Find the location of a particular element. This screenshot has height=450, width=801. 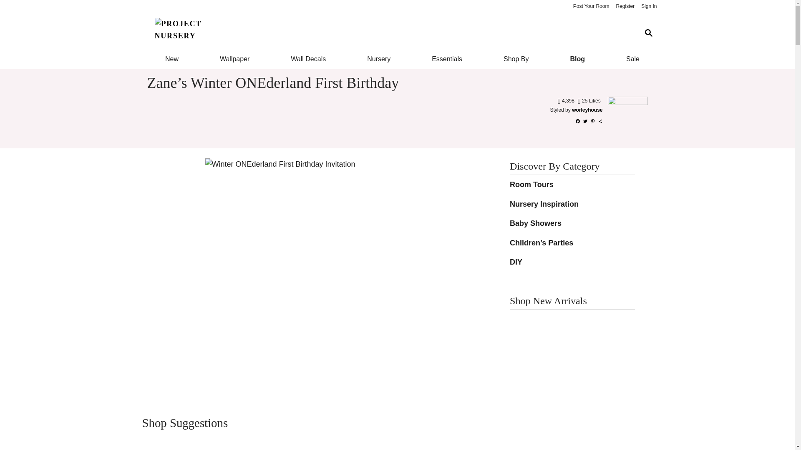

Project Nursery is located at coordinates (390, 33).